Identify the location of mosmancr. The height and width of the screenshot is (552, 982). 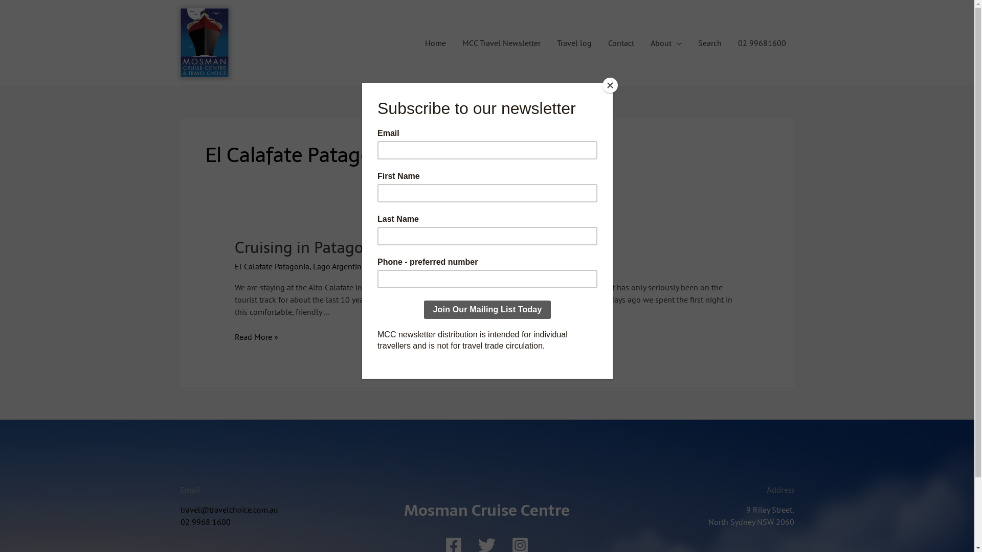
(479, 266).